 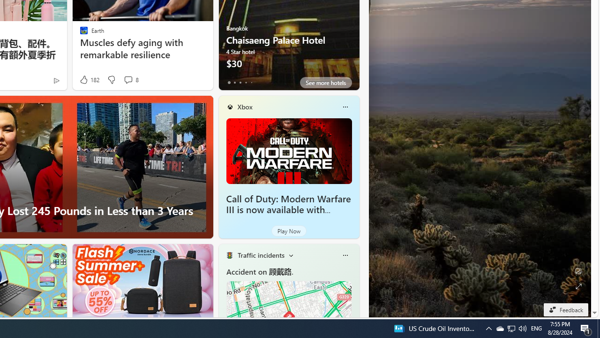 I want to click on Expand background, so click(x=578, y=286).